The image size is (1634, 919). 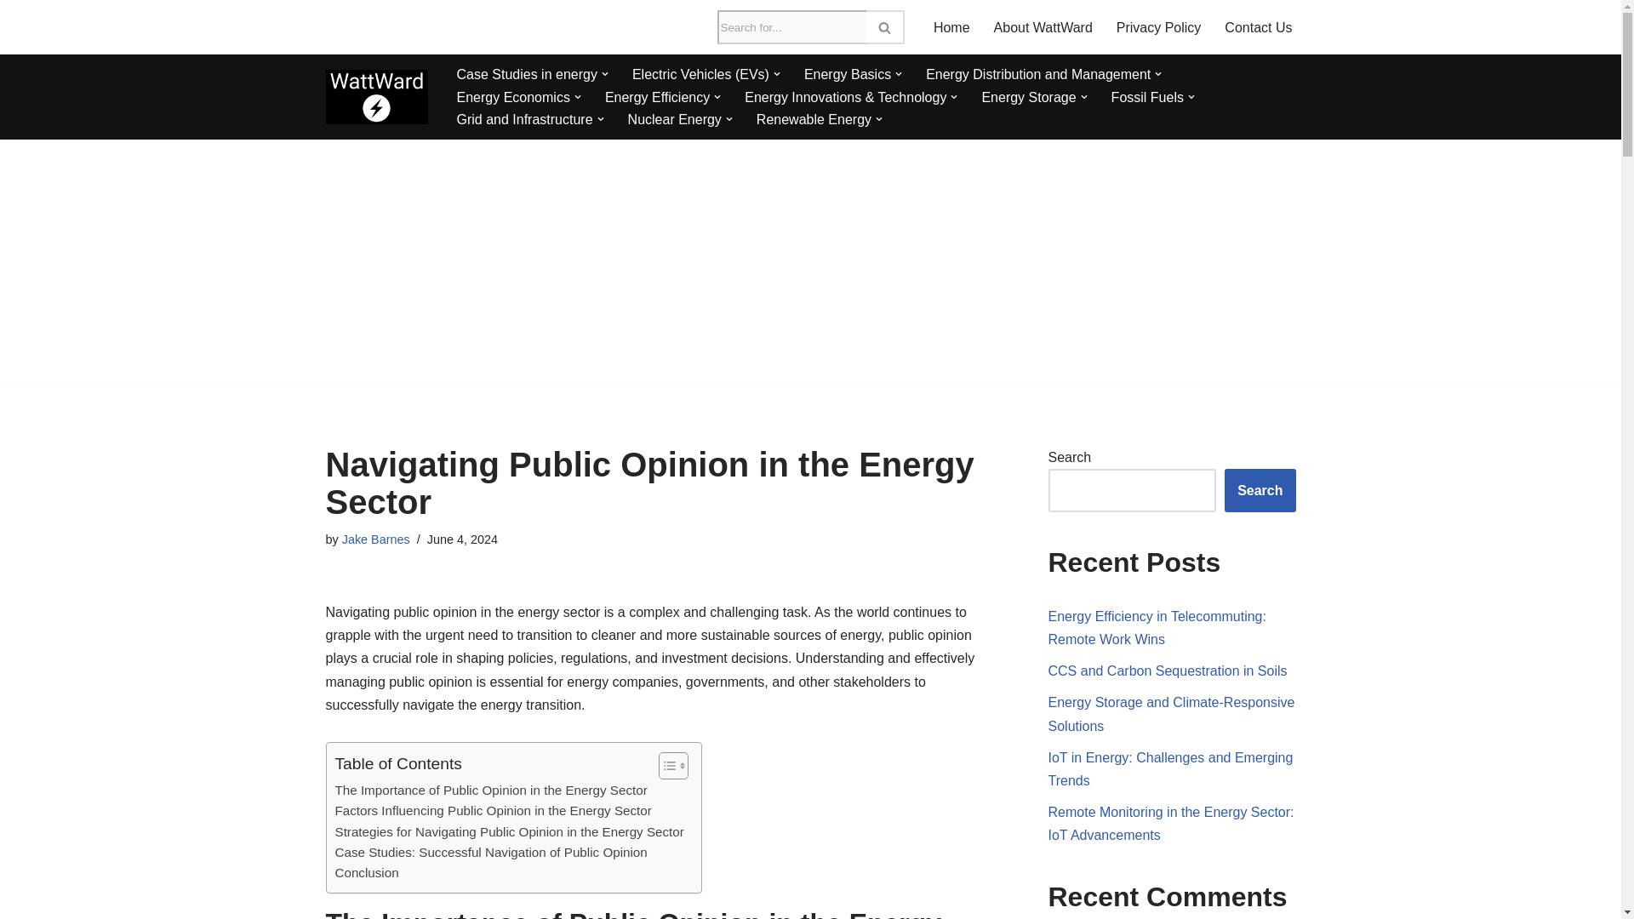 What do you see at coordinates (657, 97) in the screenshot?
I see `Energy Efficiency` at bounding box center [657, 97].